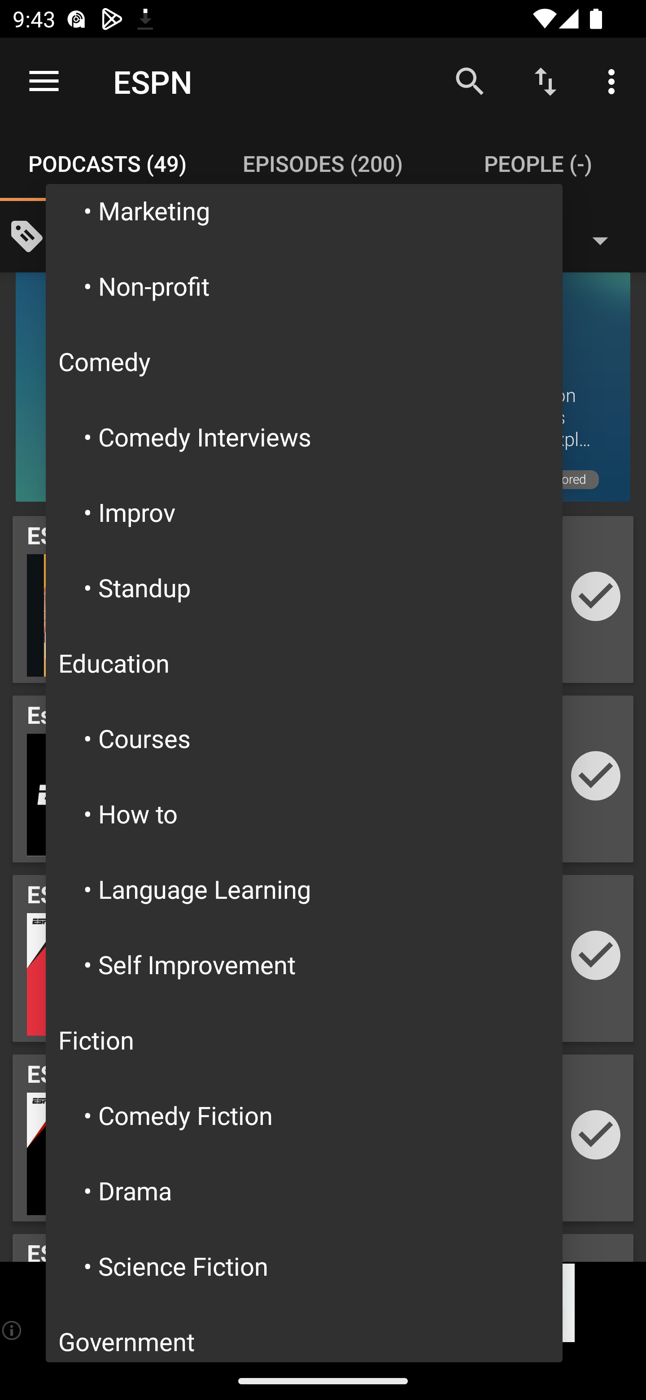 The height and width of the screenshot is (1400, 646). I want to click on     • Comedy Interviews, so click(304, 437).